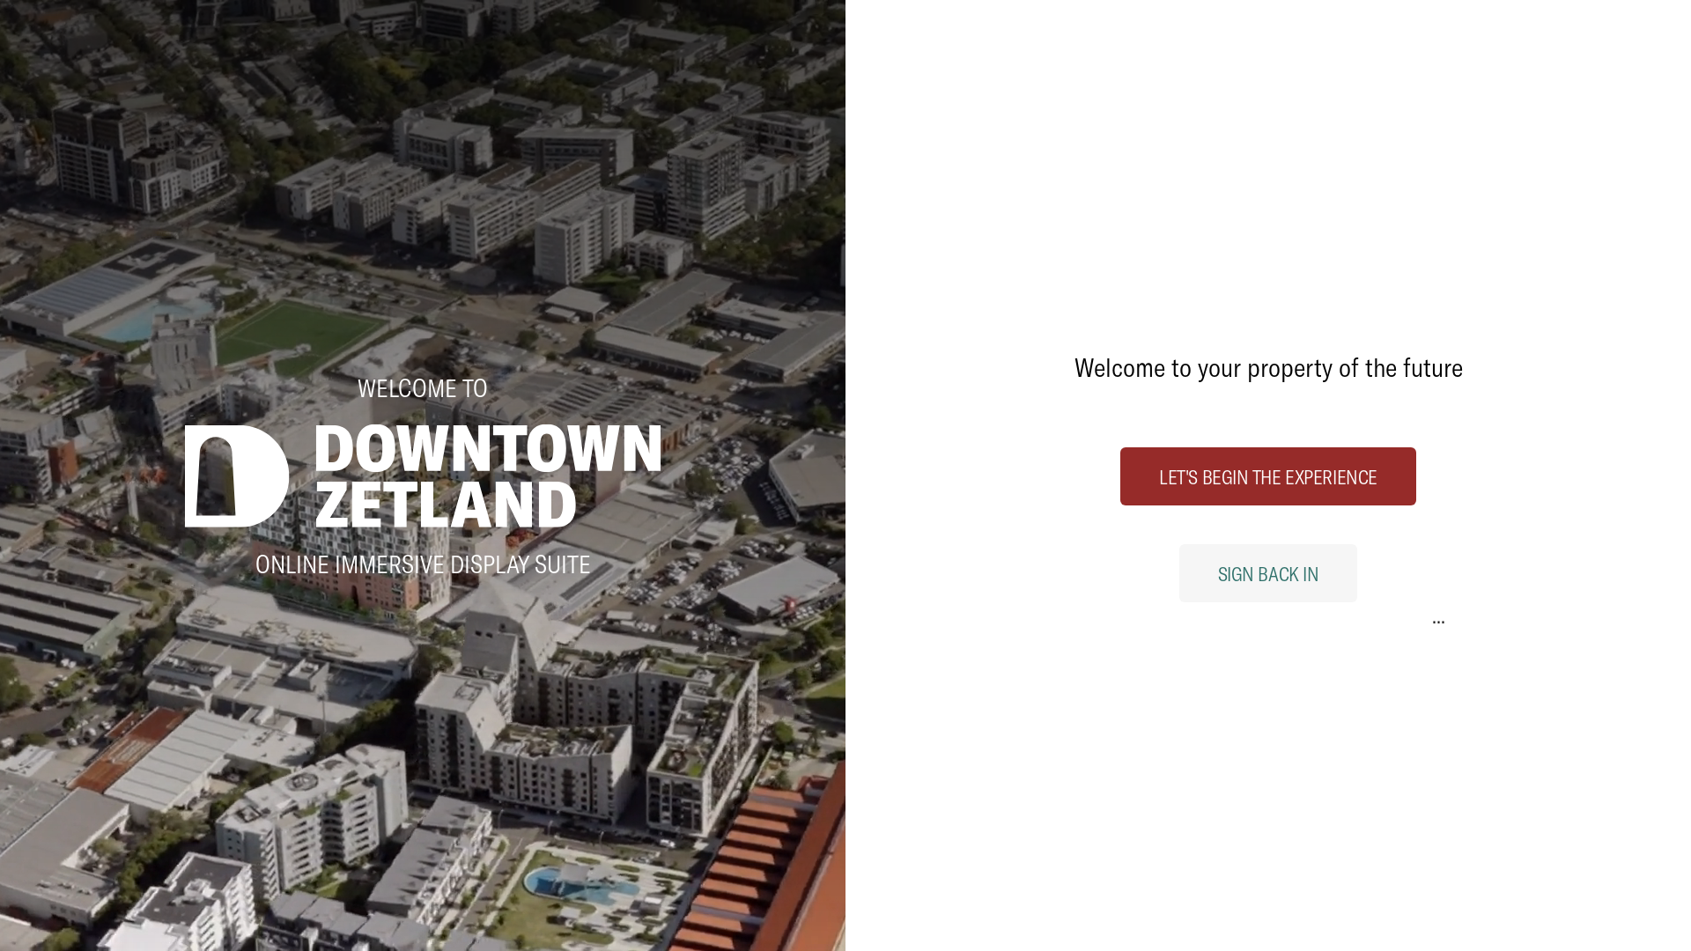  I want to click on SIGN BACK IN, so click(1268, 573).